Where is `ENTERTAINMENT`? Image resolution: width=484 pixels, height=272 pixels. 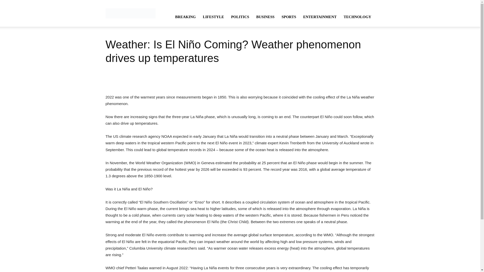
ENTERTAINMENT is located at coordinates (320, 17).